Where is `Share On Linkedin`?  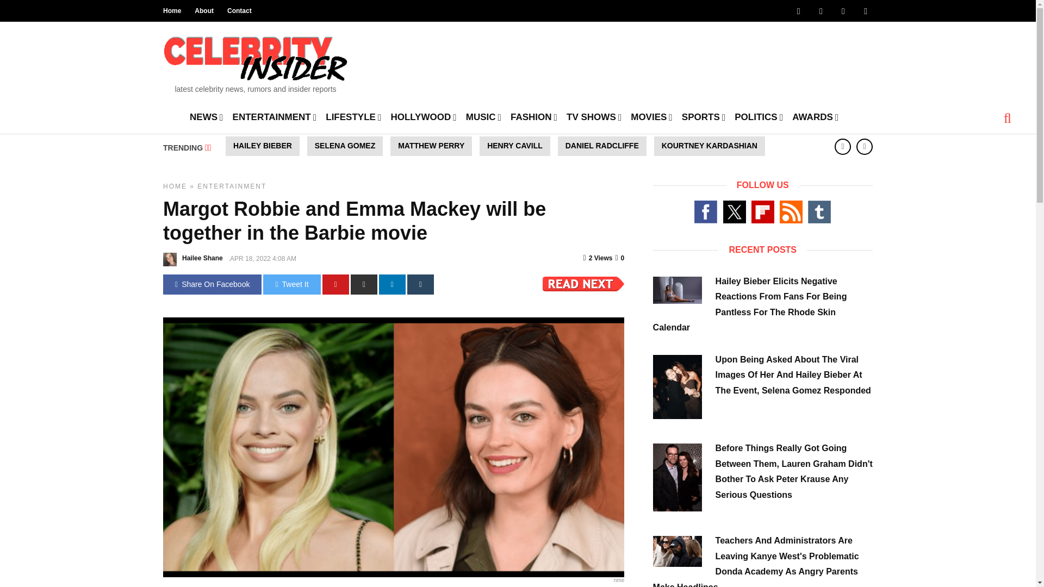 Share On Linkedin is located at coordinates (392, 285).